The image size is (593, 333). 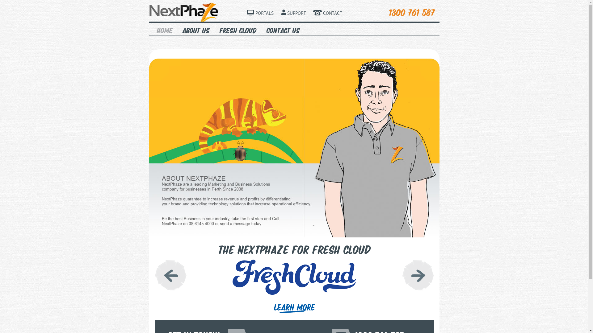 What do you see at coordinates (327, 14) in the screenshot?
I see `CONTACT` at bounding box center [327, 14].